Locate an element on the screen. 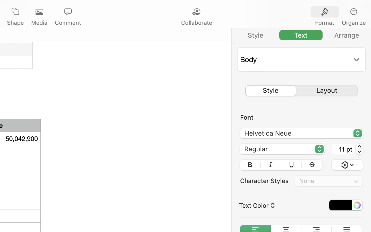  Organize is located at coordinates (353, 23).